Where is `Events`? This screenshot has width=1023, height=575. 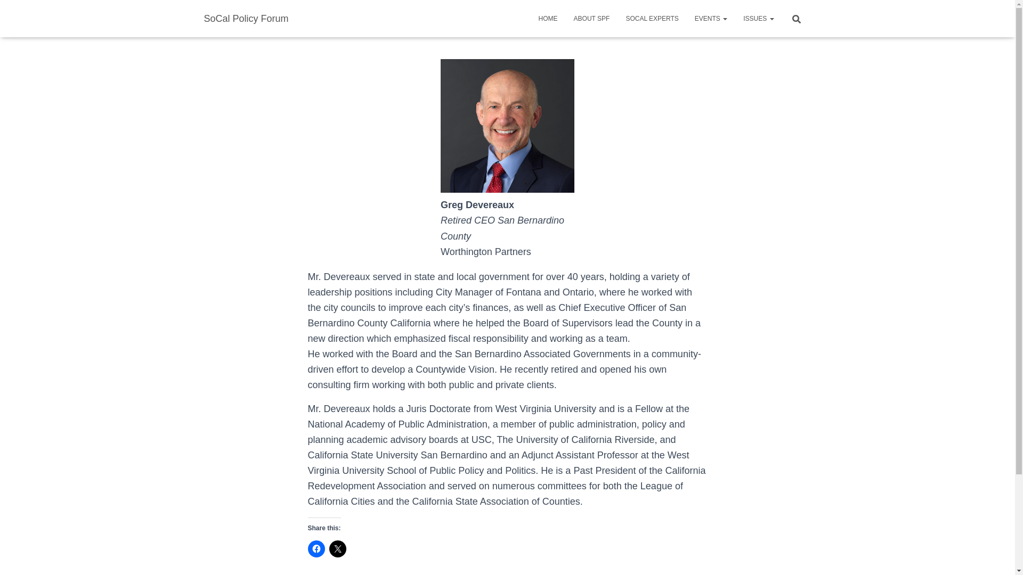 Events is located at coordinates (711, 18).